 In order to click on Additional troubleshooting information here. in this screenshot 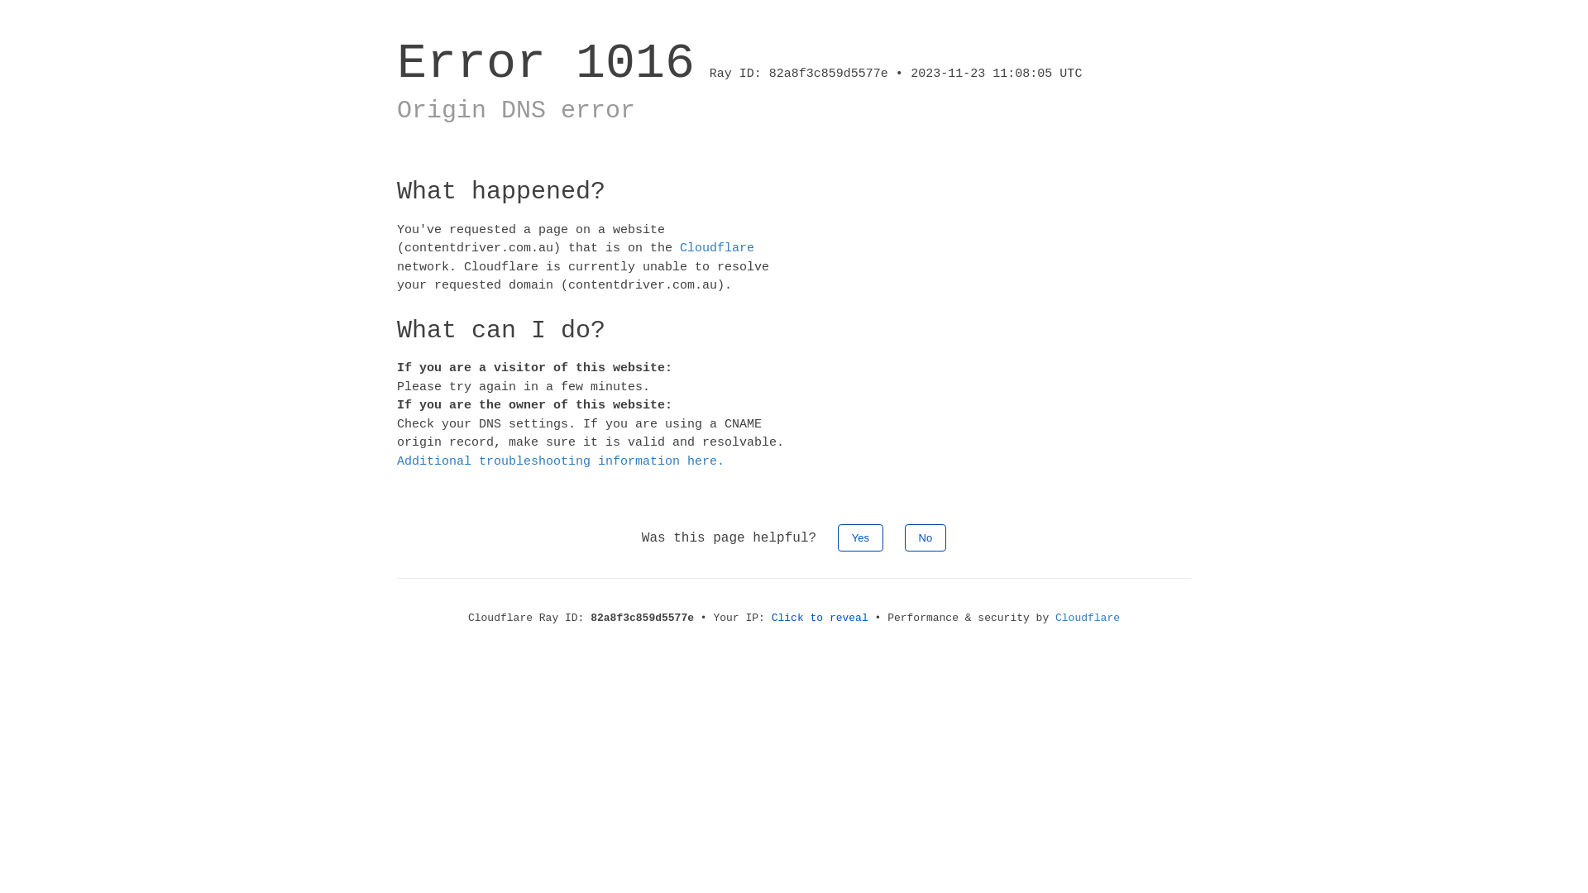, I will do `click(561, 461)`.